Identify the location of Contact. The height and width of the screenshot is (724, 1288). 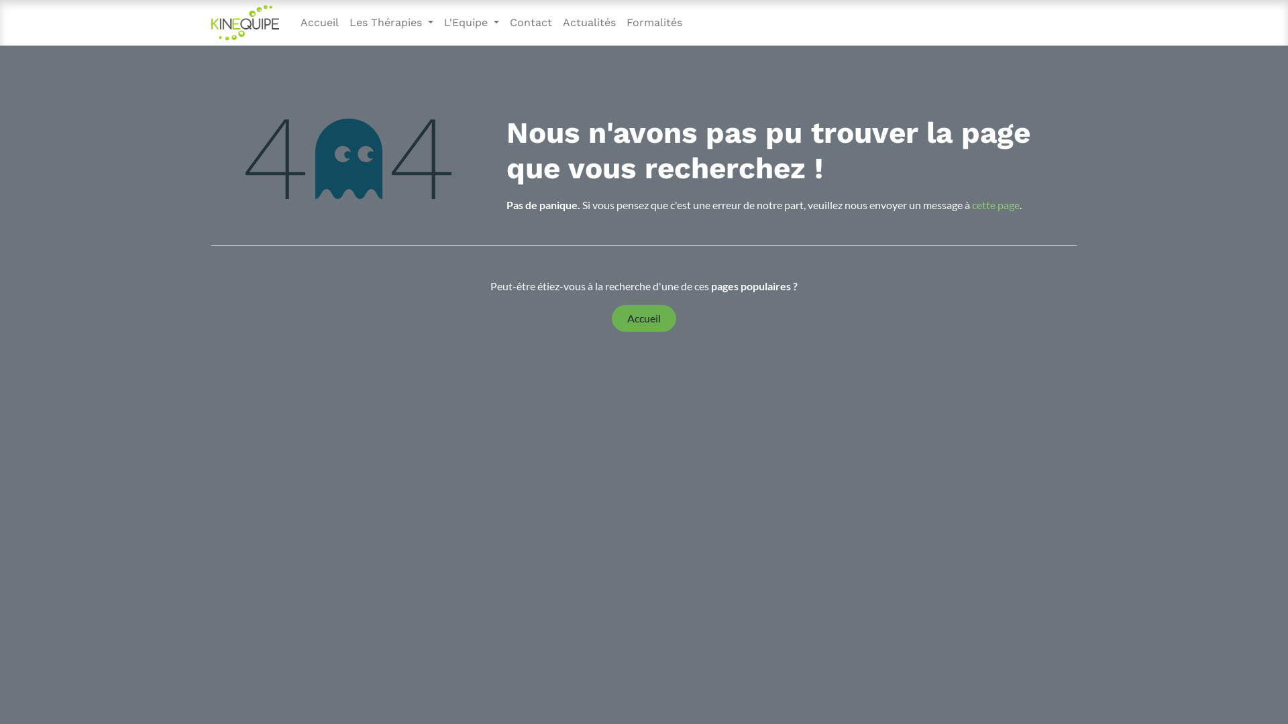
(531, 23).